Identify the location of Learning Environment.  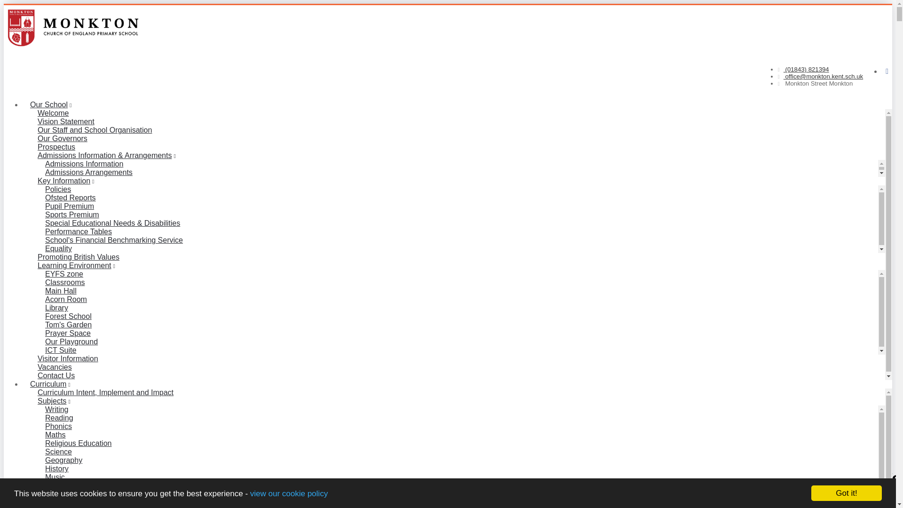
(76, 265).